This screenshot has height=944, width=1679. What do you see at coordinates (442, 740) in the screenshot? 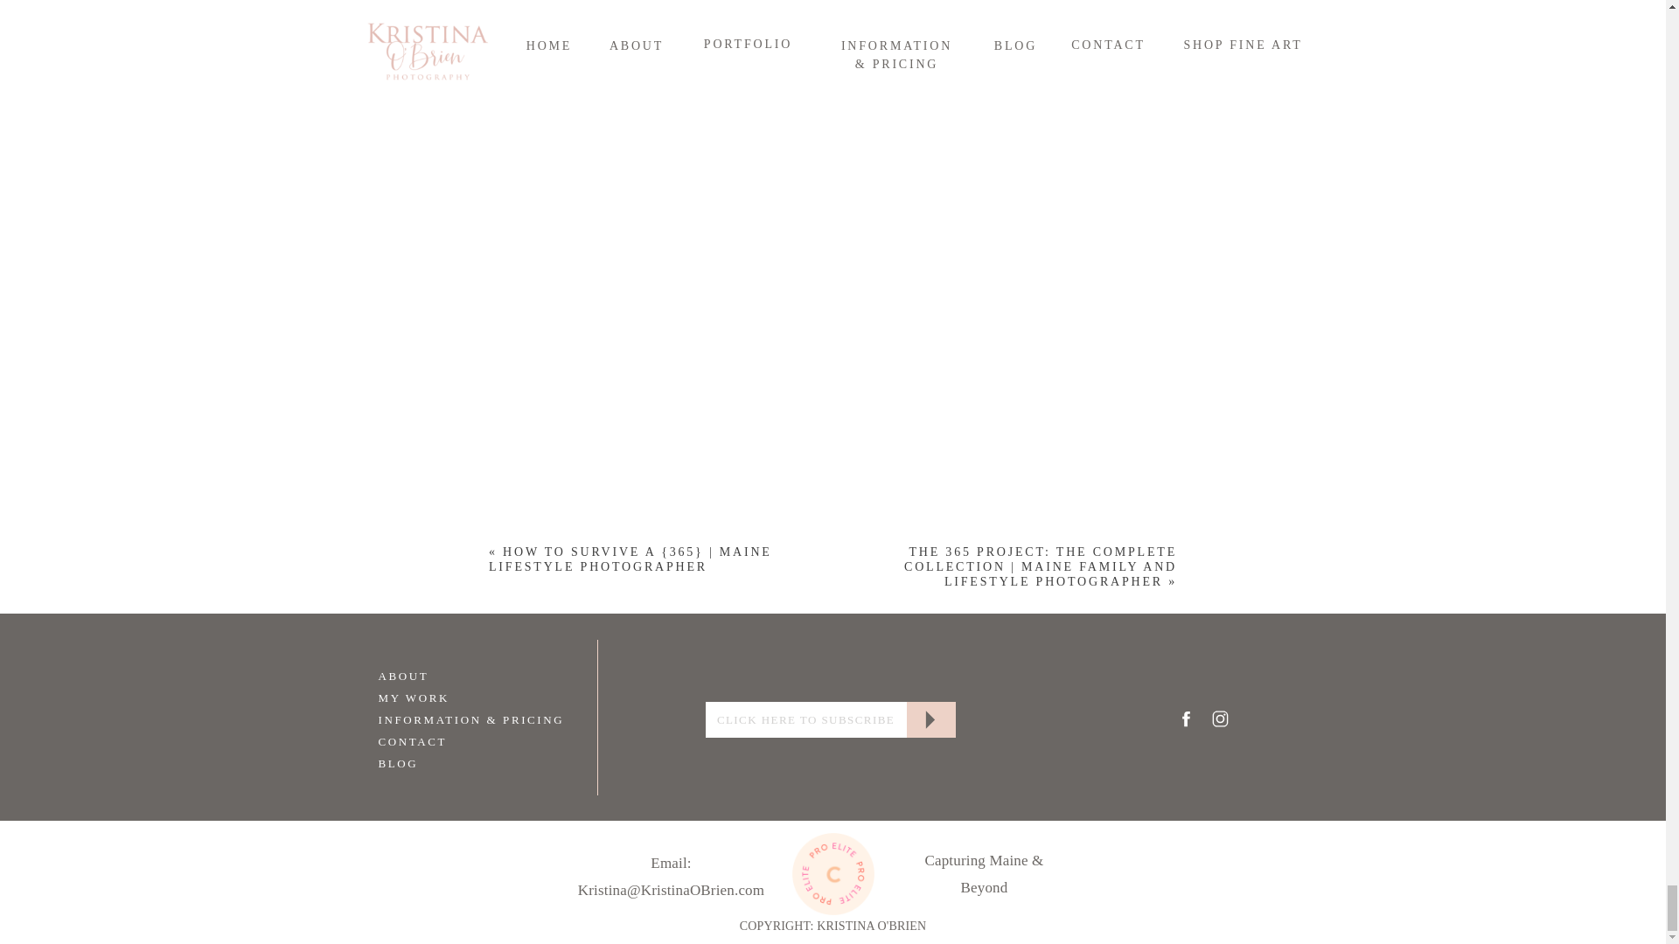
I see `CONTACT` at bounding box center [442, 740].